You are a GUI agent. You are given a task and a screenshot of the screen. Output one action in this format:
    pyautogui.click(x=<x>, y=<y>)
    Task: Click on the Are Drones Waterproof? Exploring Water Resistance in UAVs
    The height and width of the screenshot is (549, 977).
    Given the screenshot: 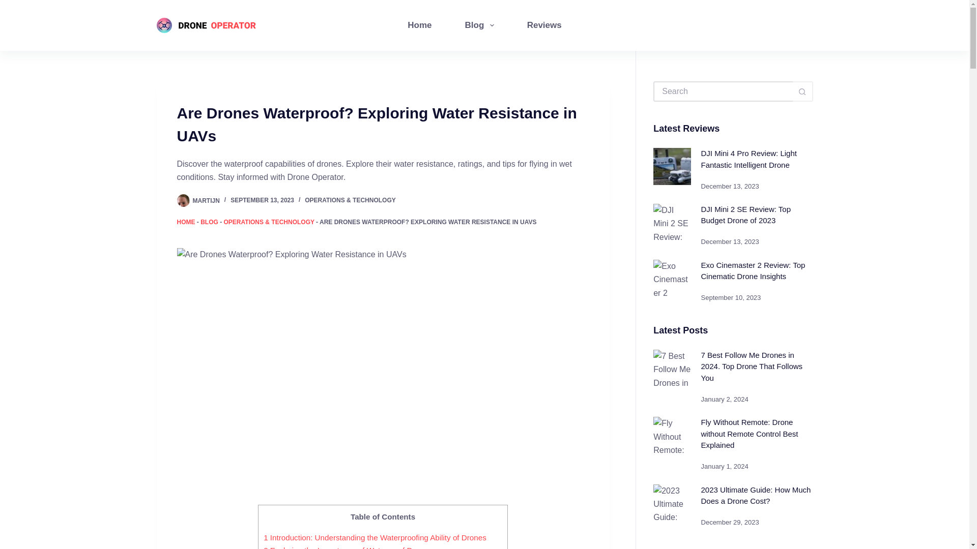 What is the action you would take?
    pyautogui.click(x=383, y=124)
    